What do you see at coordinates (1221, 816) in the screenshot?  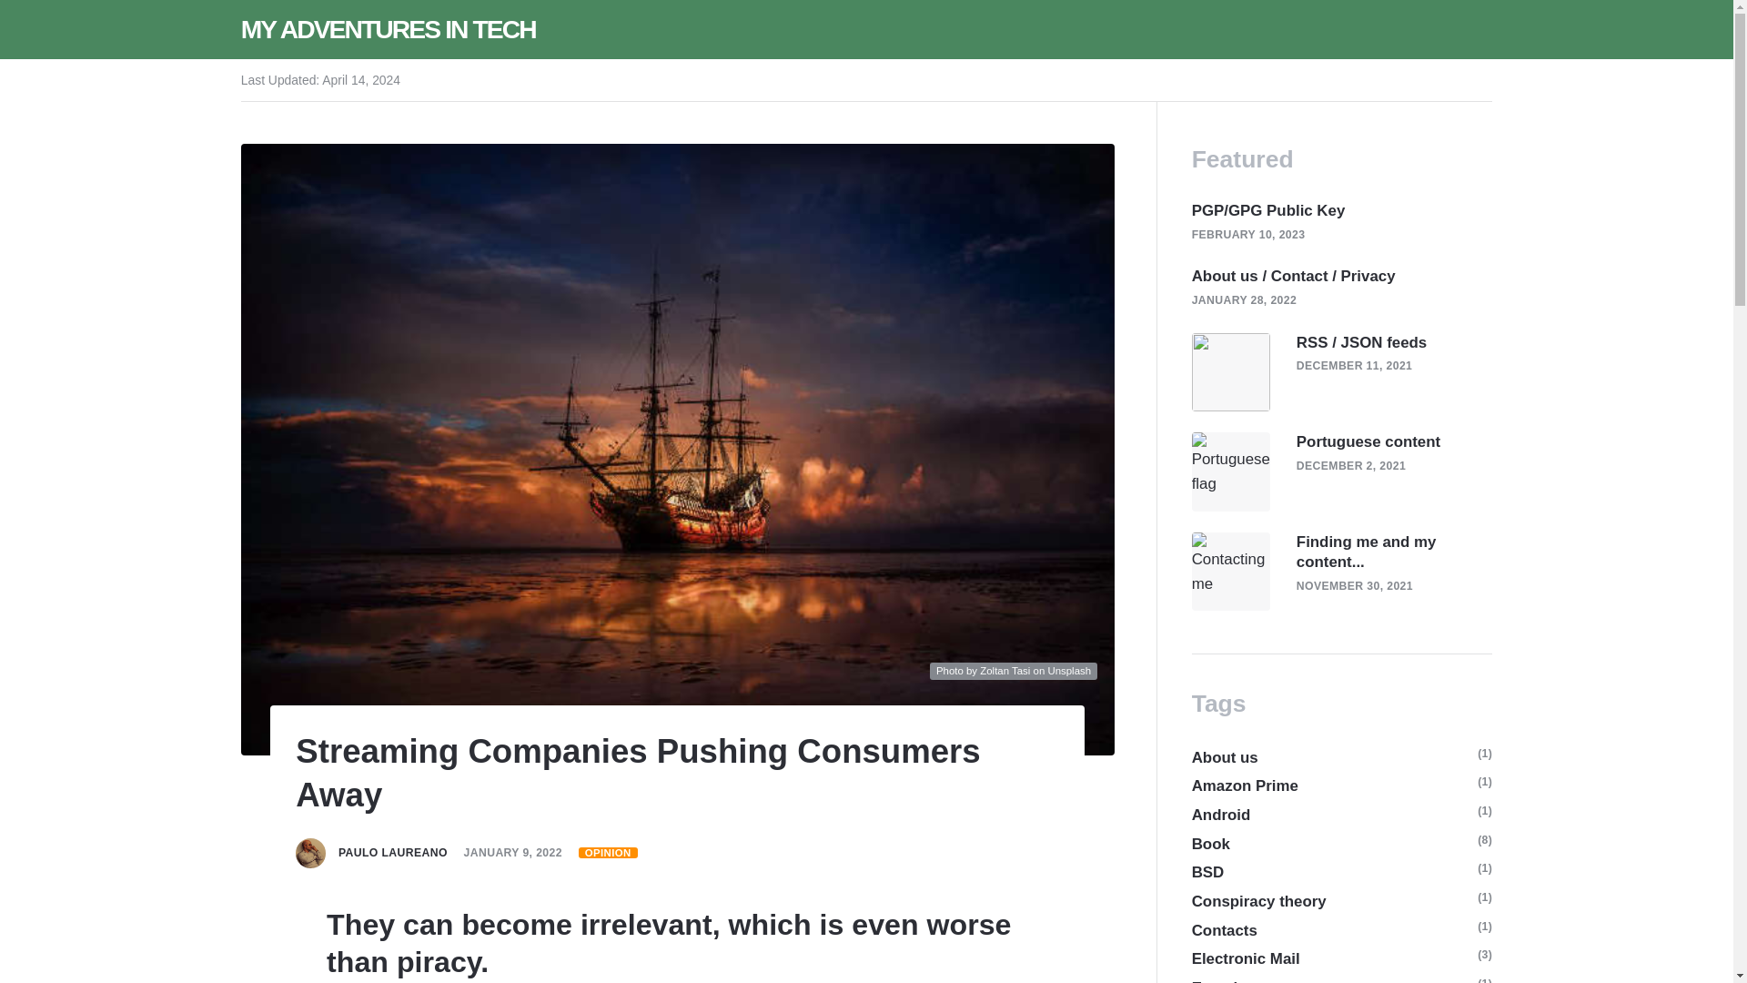 I see `Android` at bounding box center [1221, 816].